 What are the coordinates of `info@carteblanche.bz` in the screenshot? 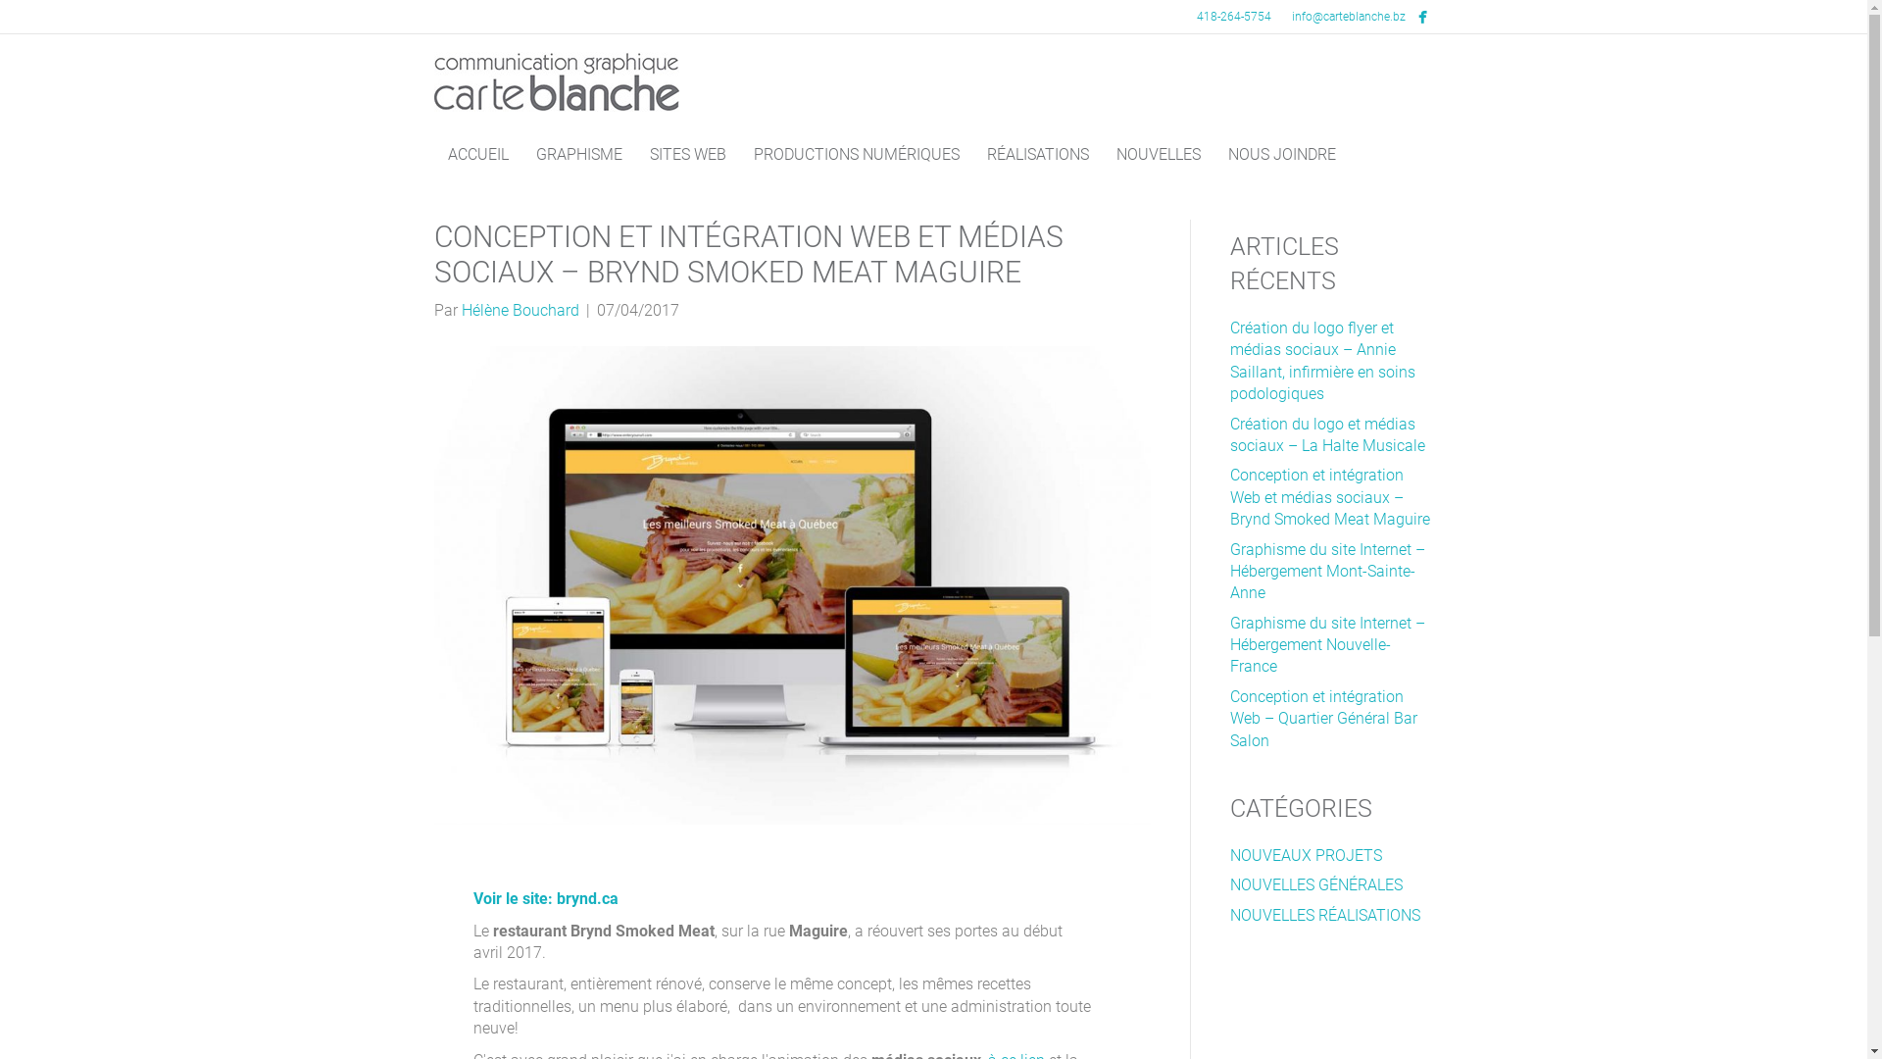 It's located at (1347, 17).